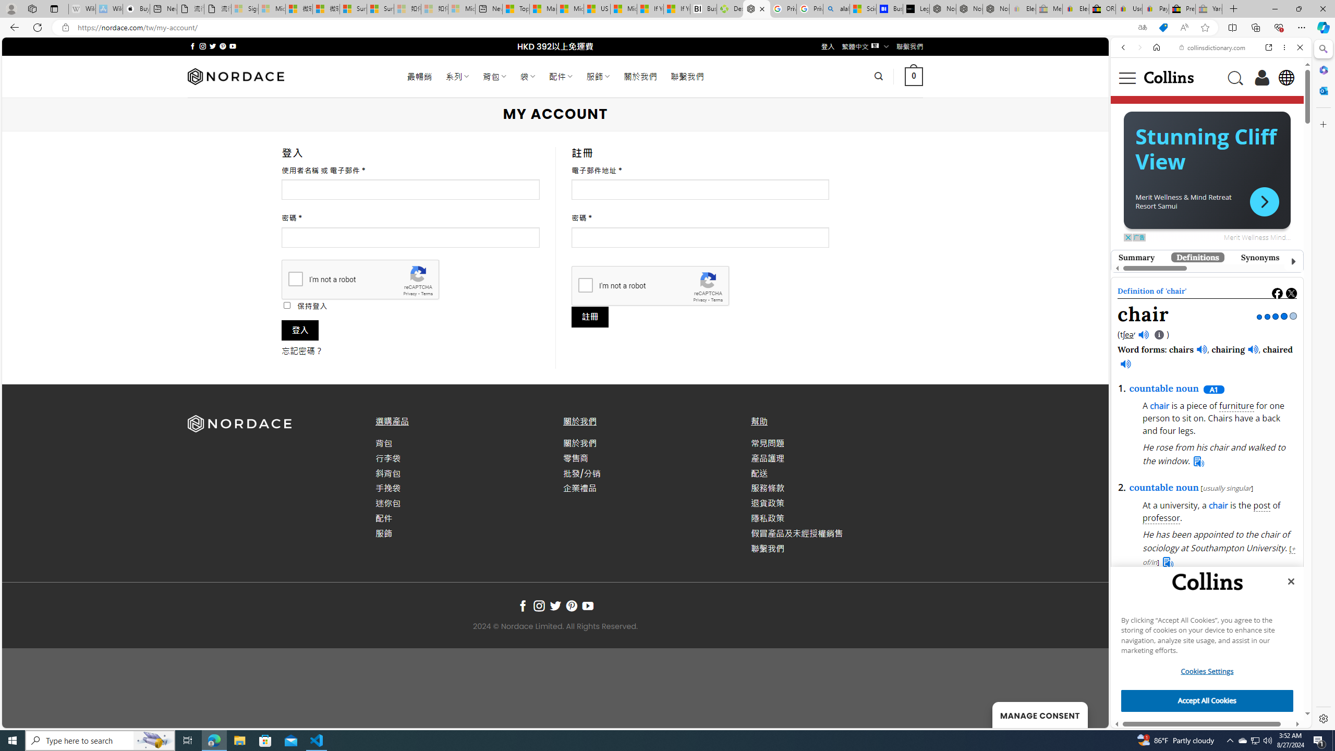 The width and height of the screenshot is (1335, 751). Describe the element at coordinates (1265, 146) in the screenshot. I see `Oxford Languages` at that location.